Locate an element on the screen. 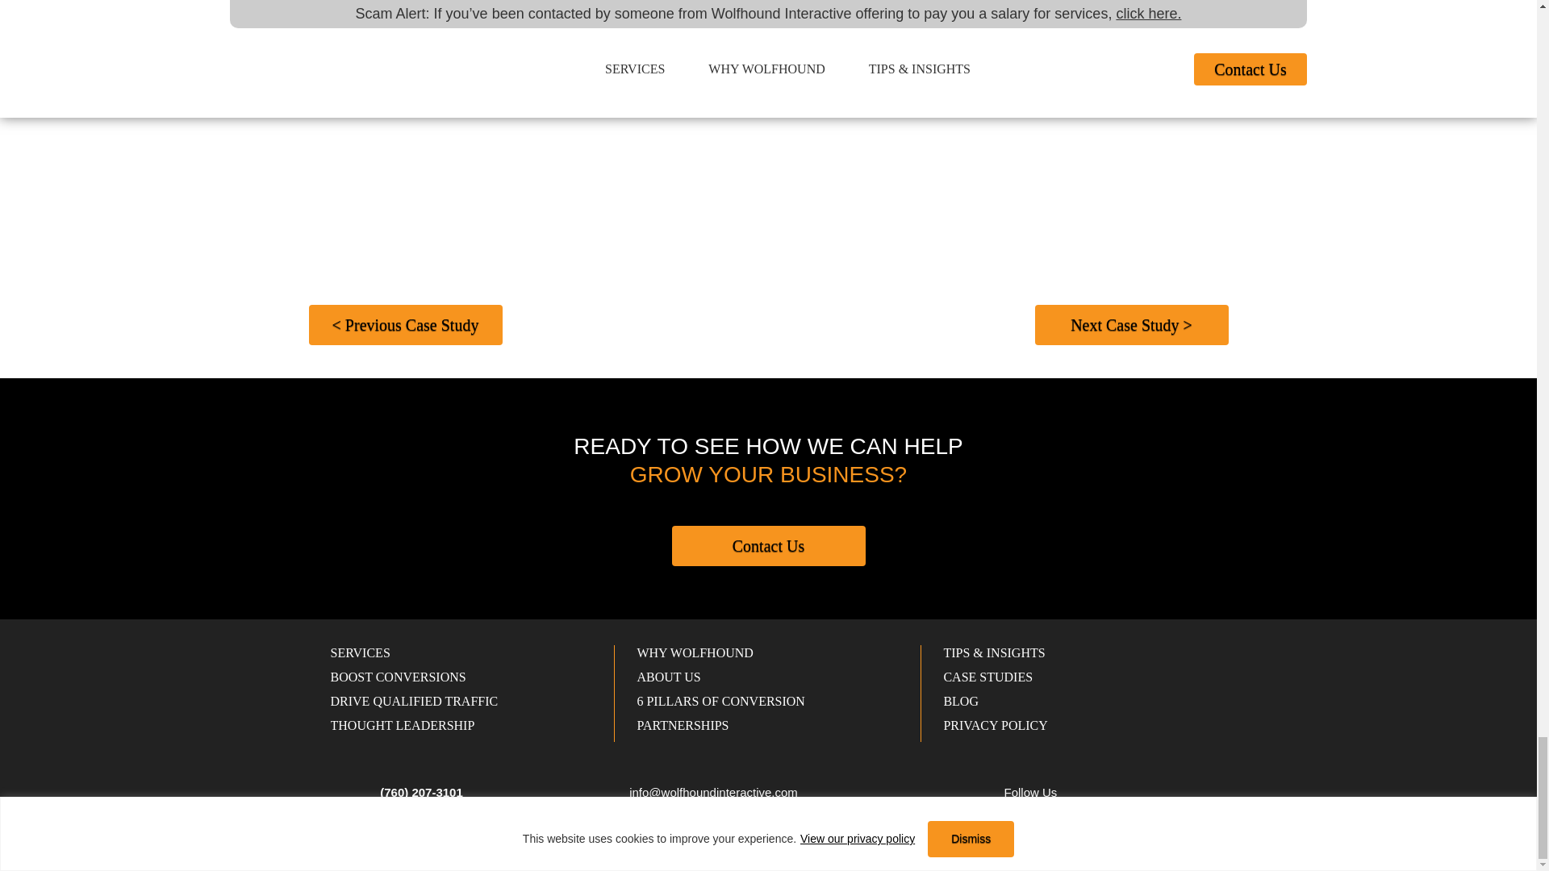 This screenshot has width=1549, height=871. 6 PILLARS OF CONVERSION is located at coordinates (720, 701).